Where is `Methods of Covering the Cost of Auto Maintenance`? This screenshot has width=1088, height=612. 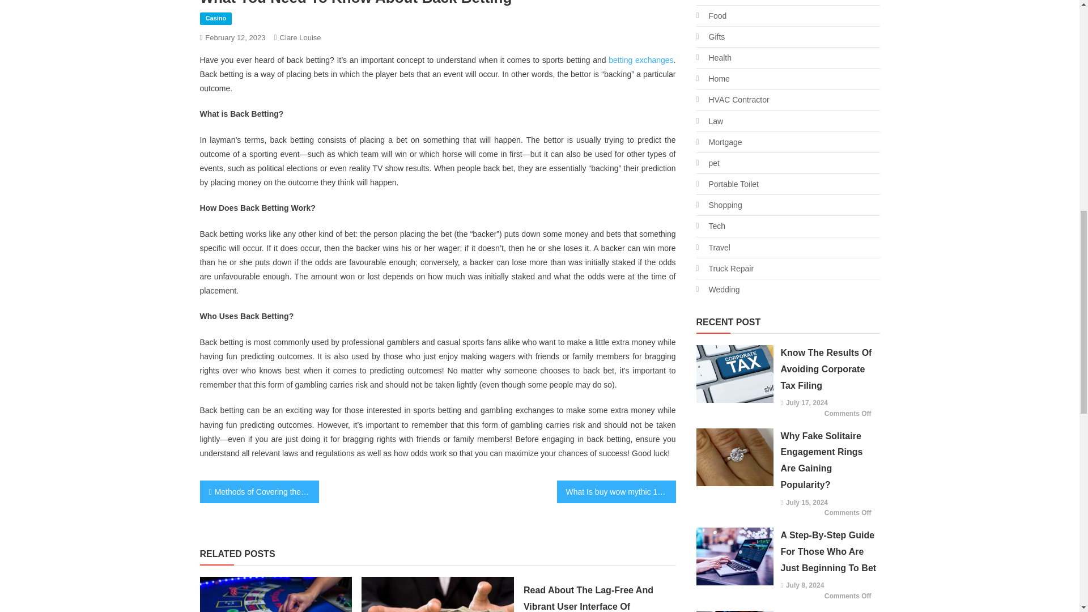 Methods of Covering the Cost of Auto Maintenance is located at coordinates (258, 491).